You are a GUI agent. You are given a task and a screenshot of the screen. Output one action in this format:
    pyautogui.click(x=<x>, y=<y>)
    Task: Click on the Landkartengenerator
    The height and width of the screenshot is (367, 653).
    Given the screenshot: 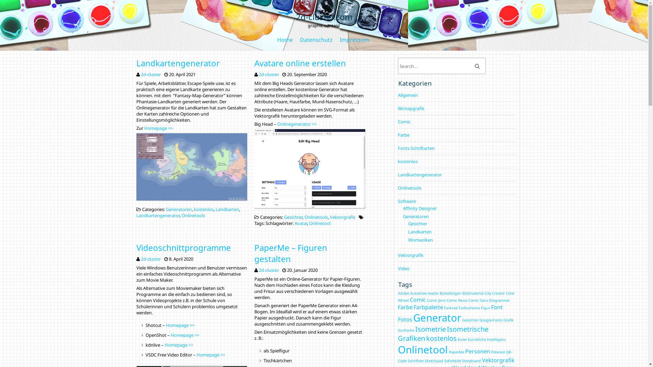 What is the action you would take?
    pyautogui.click(x=178, y=63)
    